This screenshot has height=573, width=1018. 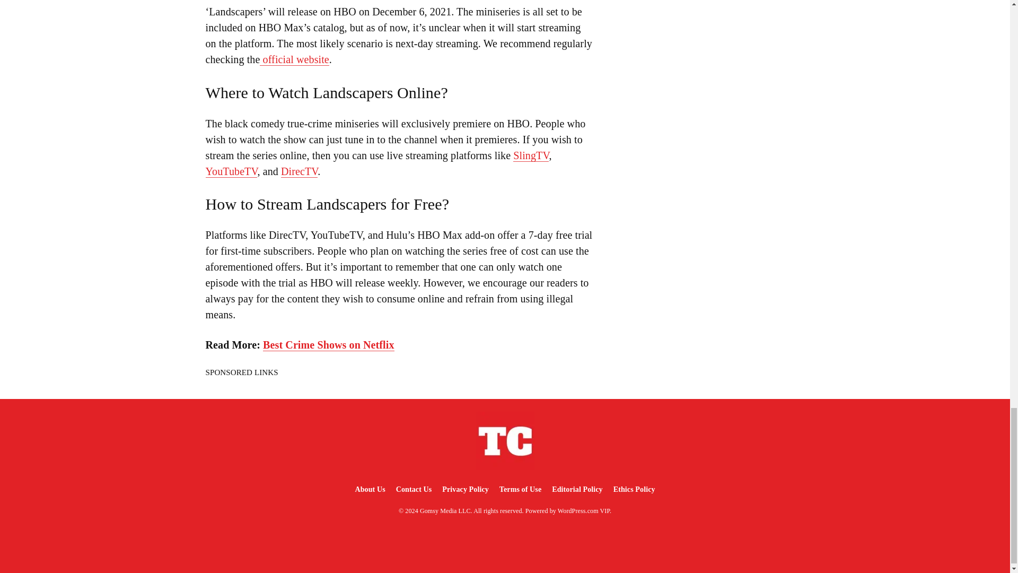 What do you see at coordinates (634, 489) in the screenshot?
I see `Ethics Policy` at bounding box center [634, 489].